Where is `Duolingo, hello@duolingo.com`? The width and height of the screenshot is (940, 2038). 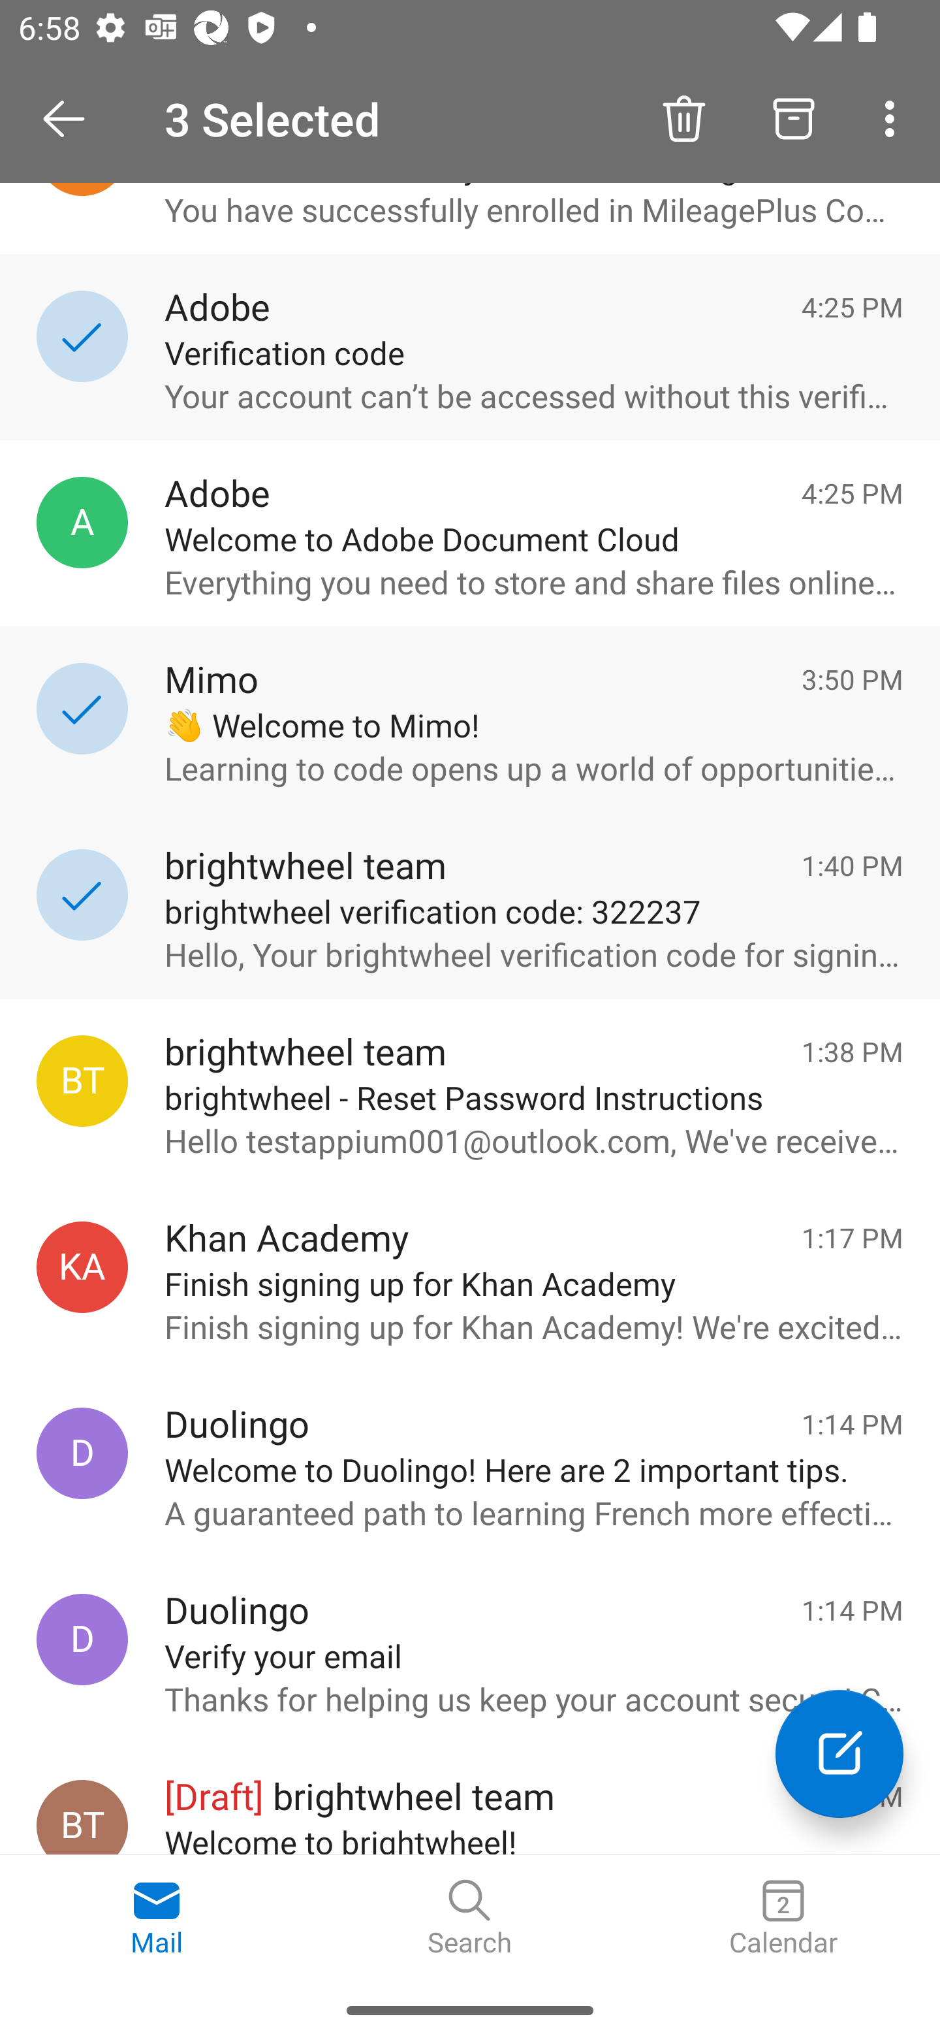
Duolingo, hello@duolingo.com is located at coordinates (82, 1640).